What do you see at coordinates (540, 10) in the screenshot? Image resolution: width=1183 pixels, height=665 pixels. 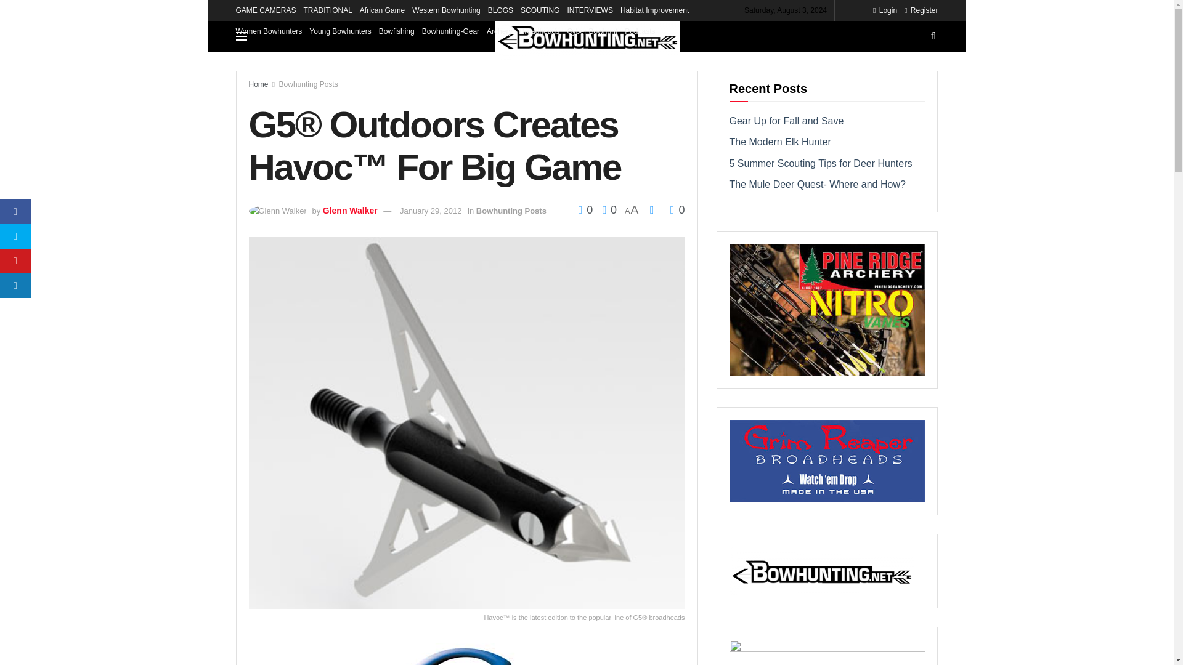 I see `SCOUTING` at bounding box center [540, 10].